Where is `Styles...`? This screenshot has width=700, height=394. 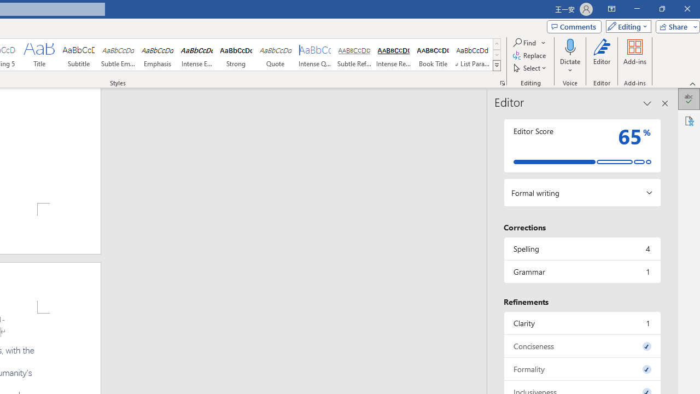
Styles... is located at coordinates (502, 83).